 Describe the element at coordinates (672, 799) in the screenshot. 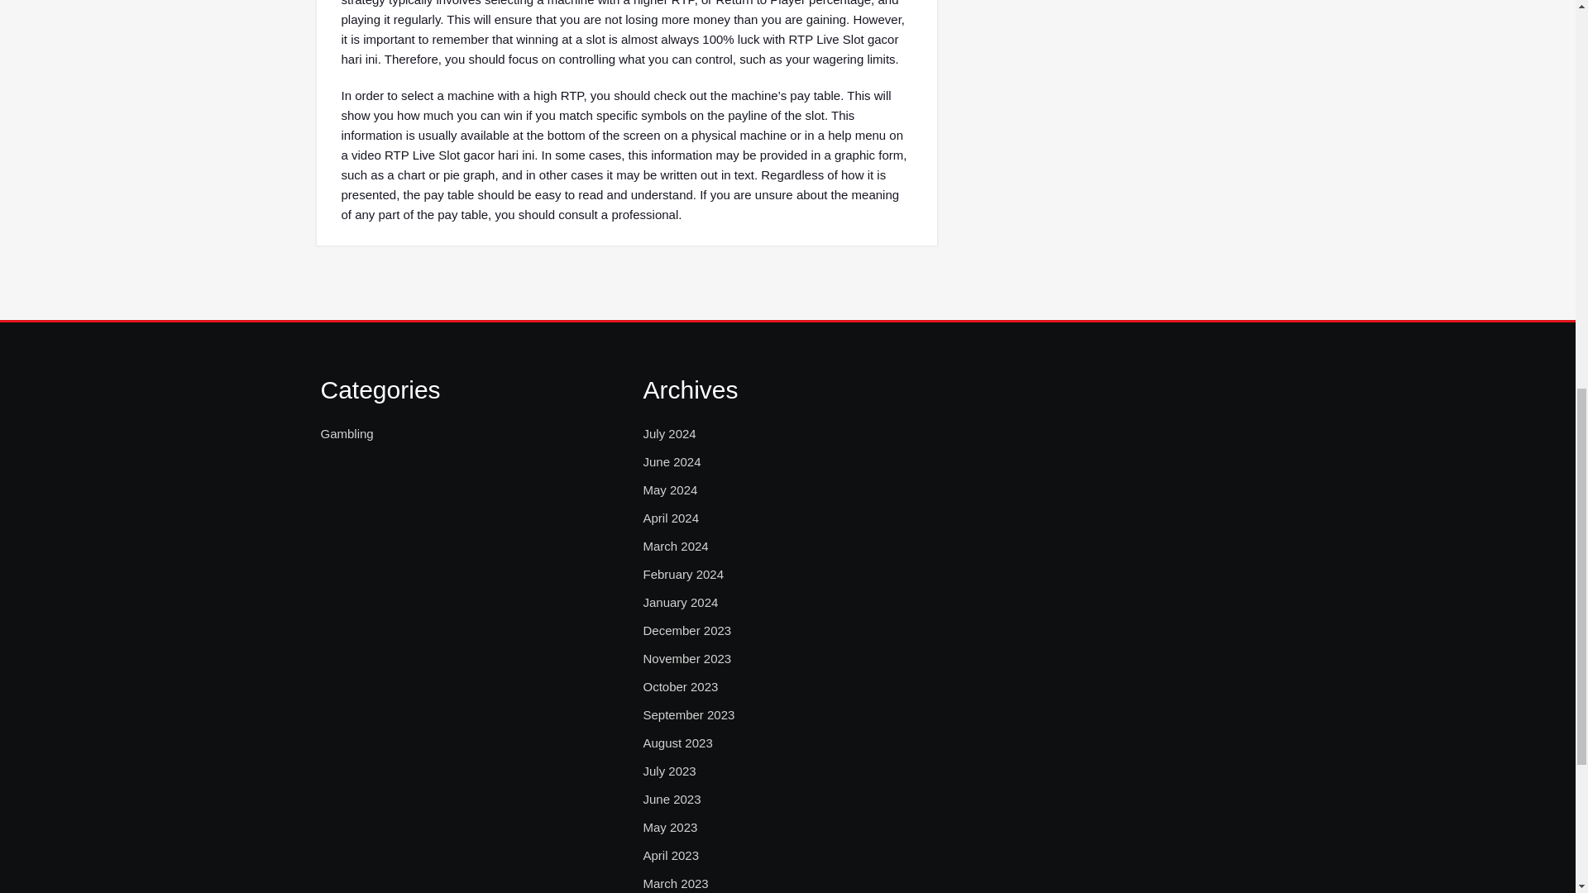

I see `June 2023` at that location.